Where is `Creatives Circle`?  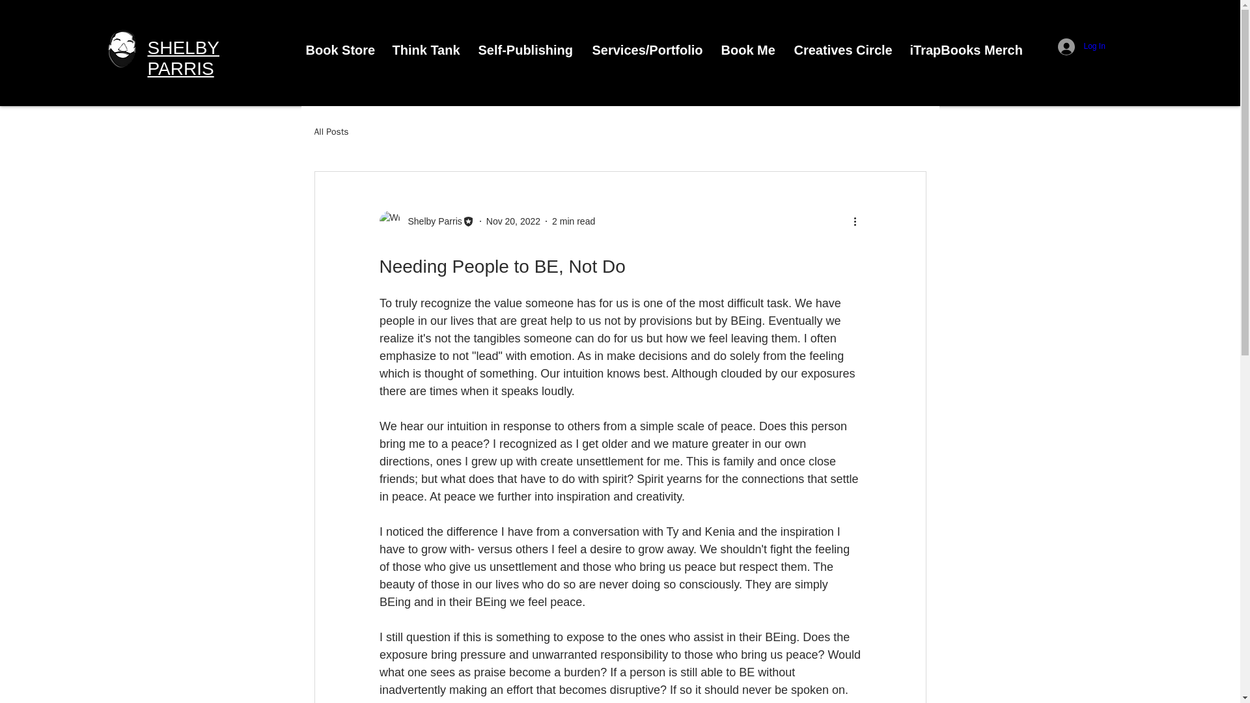
Creatives Circle is located at coordinates (841, 50).